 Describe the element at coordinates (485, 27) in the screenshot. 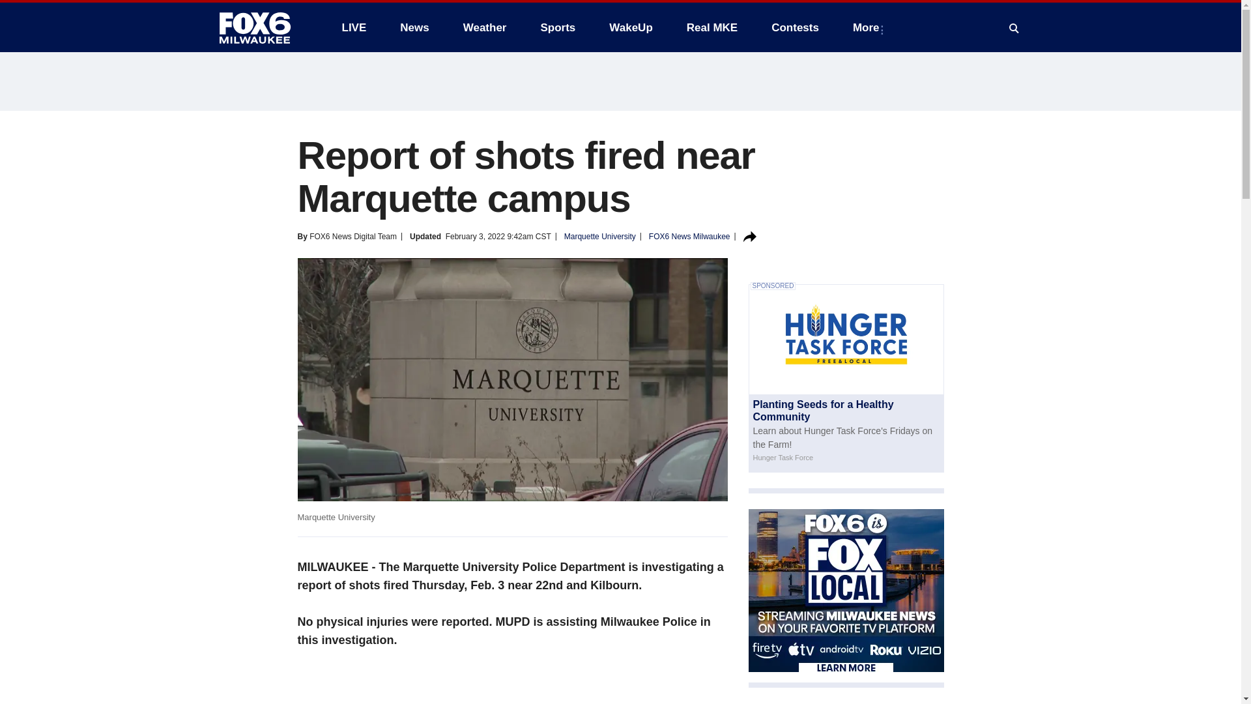

I see `Weather` at that location.